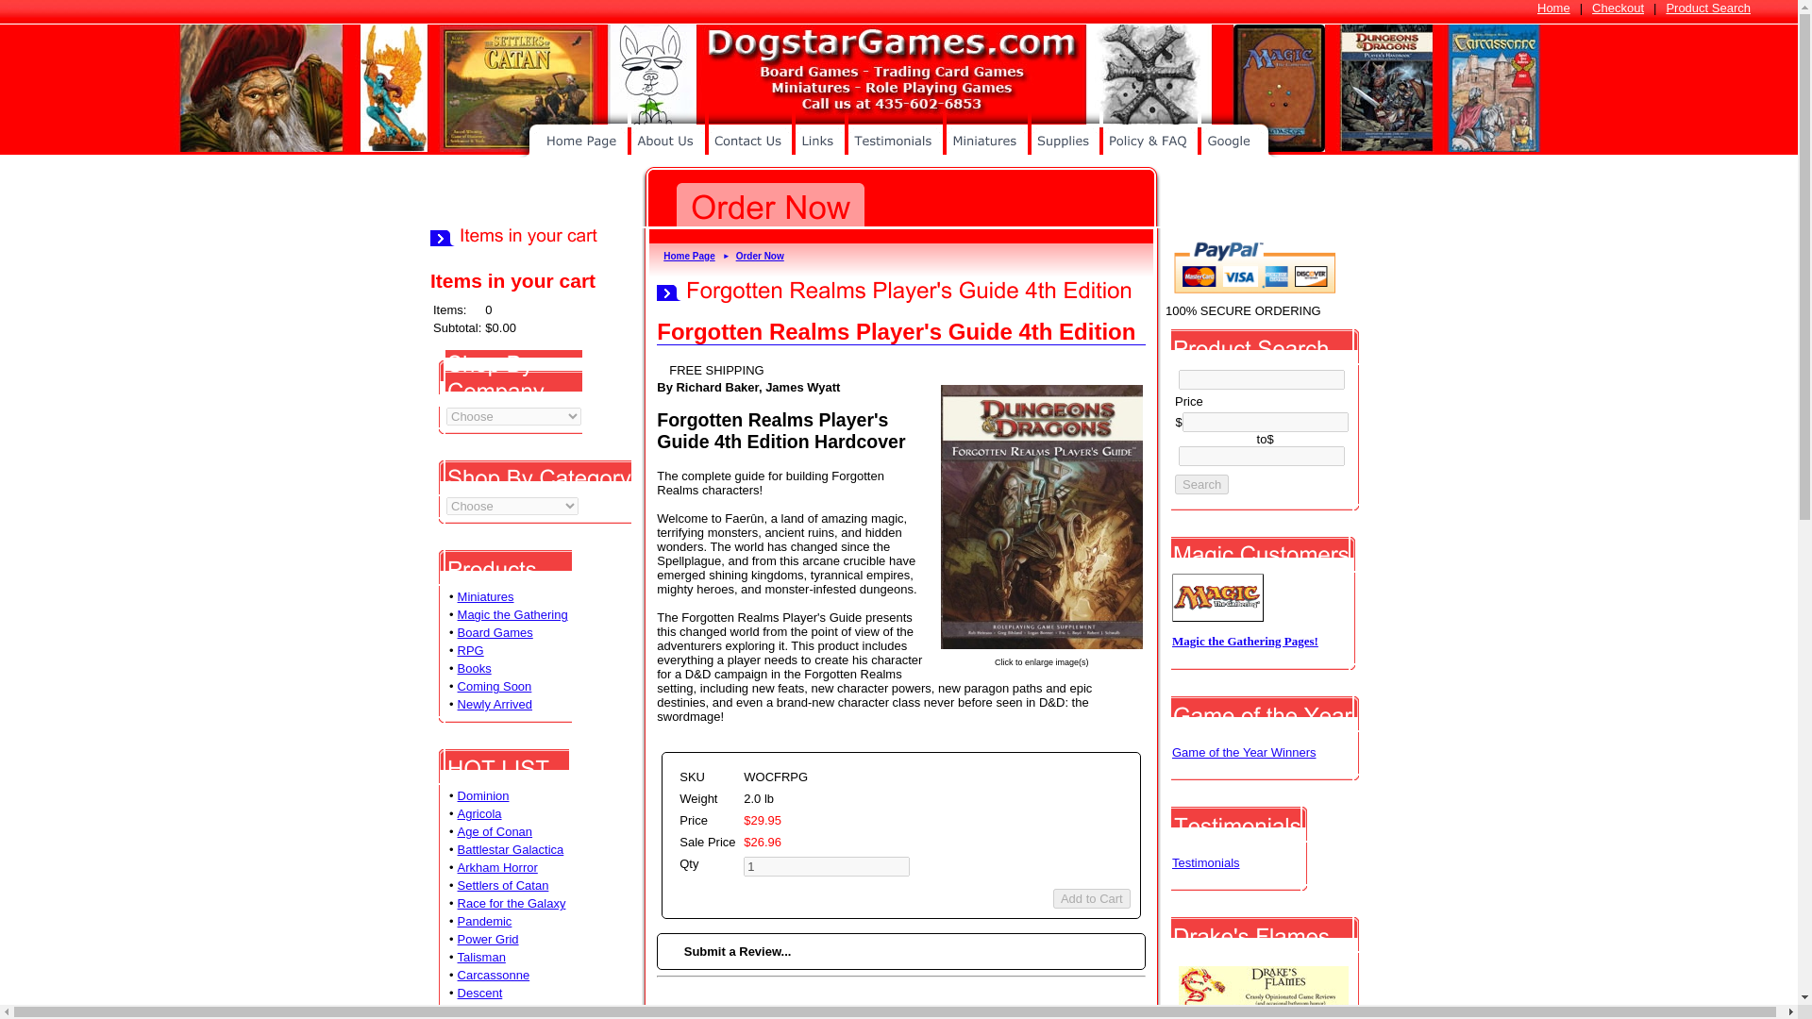 Image resolution: width=1812 pixels, height=1019 pixels. I want to click on War of the Ring, so click(500, 1010).